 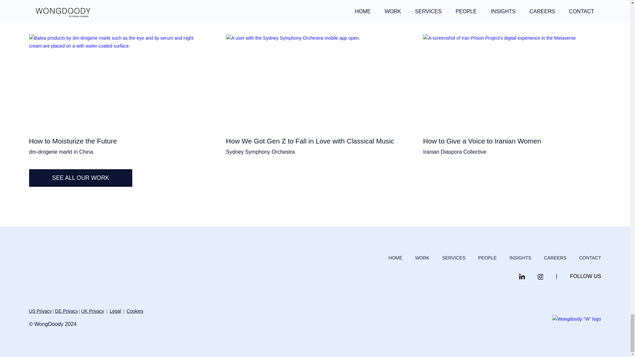 What do you see at coordinates (454, 258) in the screenshot?
I see `SERVICES` at bounding box center [454, 258].